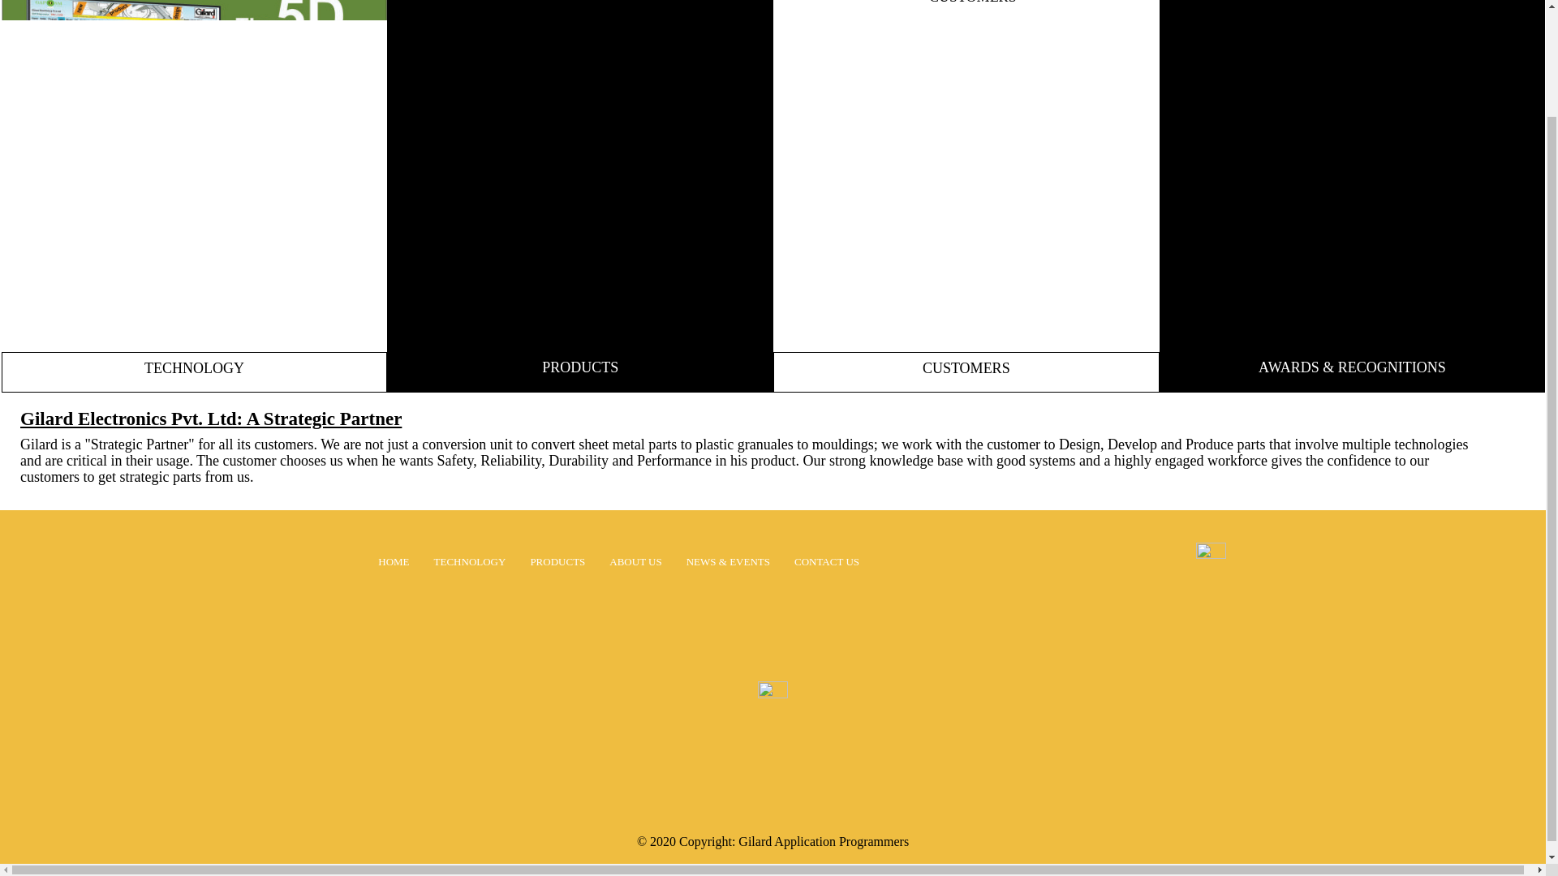 This screenshot has width=1558, height=876. Describe the element at coordinates (557, 561) in the screenshot. I see `PRODUCTS` at that location.